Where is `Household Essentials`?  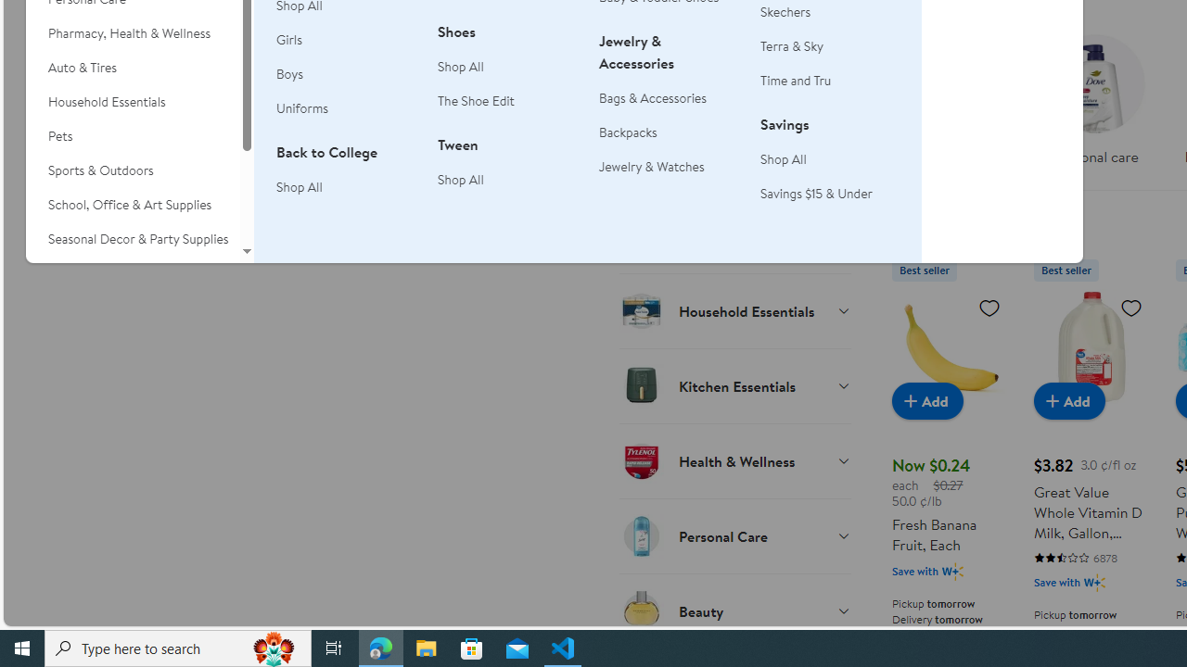 Household Essentials is located at coordinates (133, 102).